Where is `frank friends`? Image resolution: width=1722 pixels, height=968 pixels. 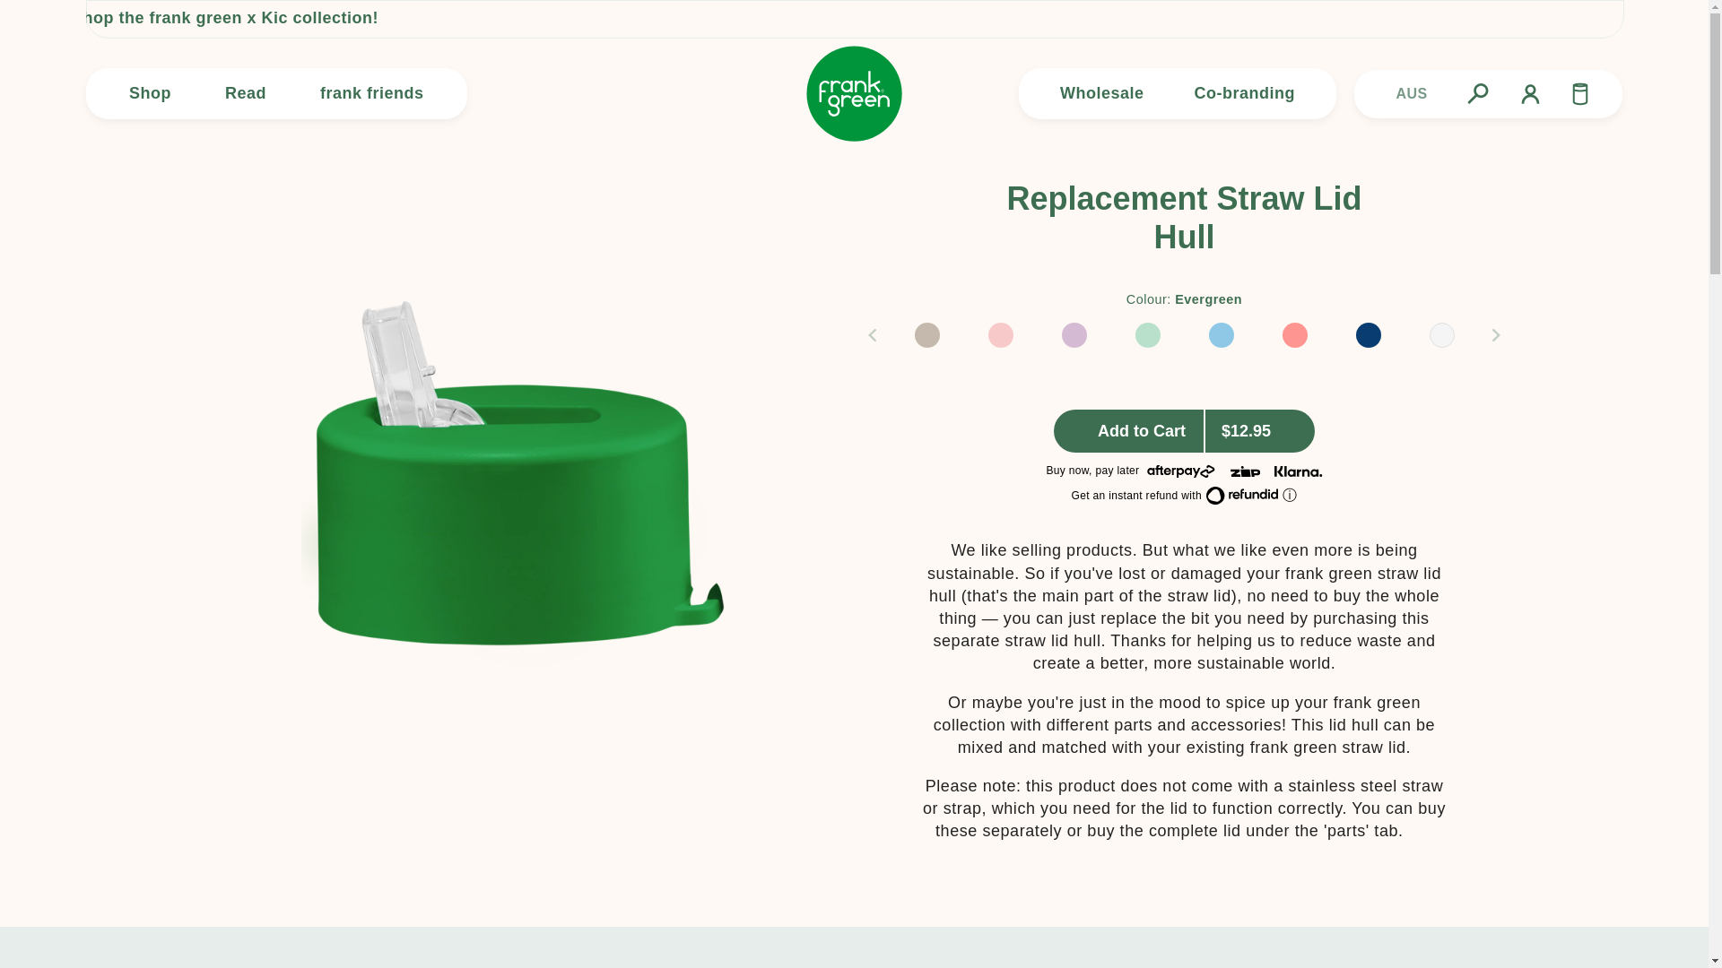
frank friends is located at coordinates (371, 93).